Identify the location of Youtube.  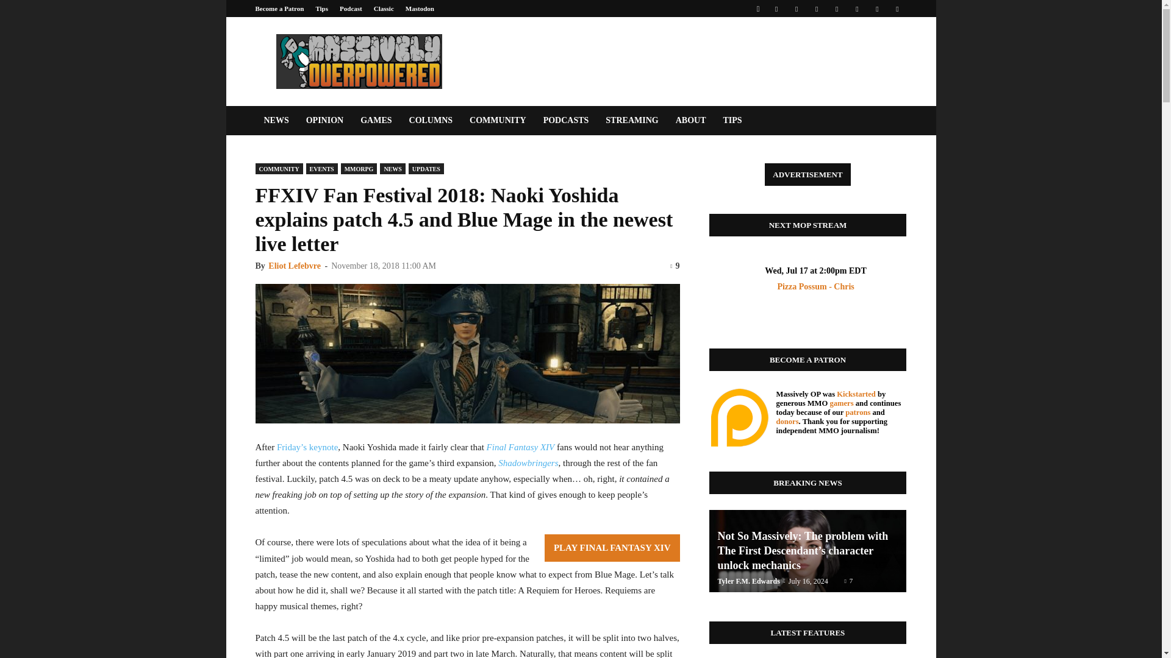
(897, 9).